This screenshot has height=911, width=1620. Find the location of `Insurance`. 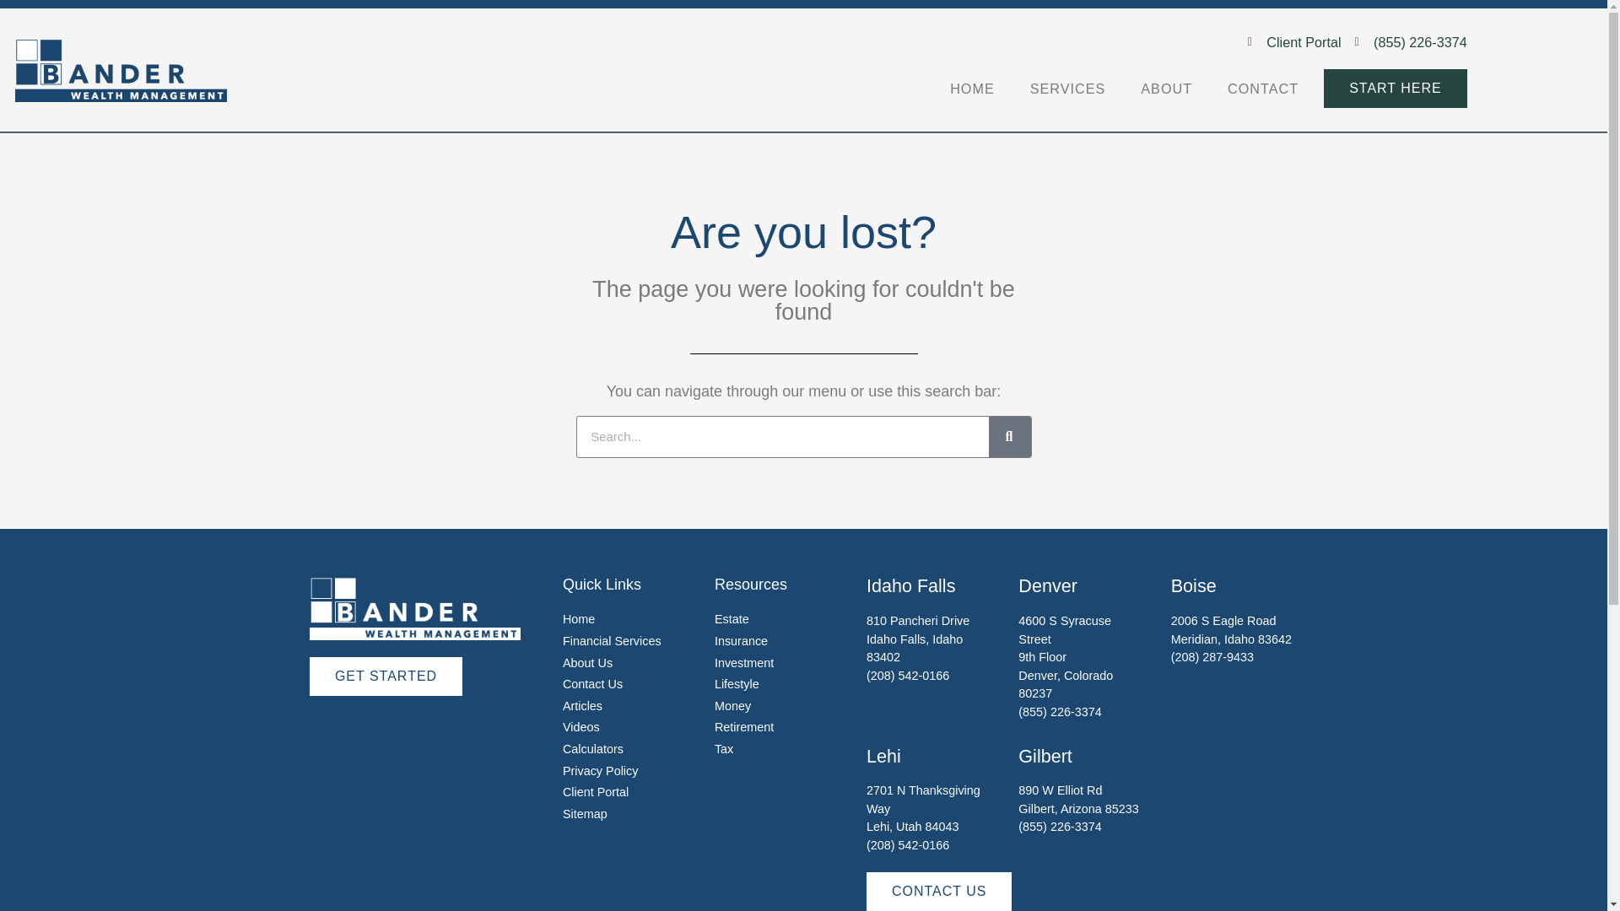

Insurance is located at coordinates (741, 640).